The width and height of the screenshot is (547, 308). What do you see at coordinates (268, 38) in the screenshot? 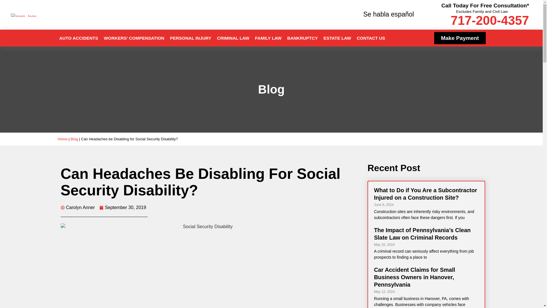
I see `FAMILY LAW` at bounding box center [268, 38].